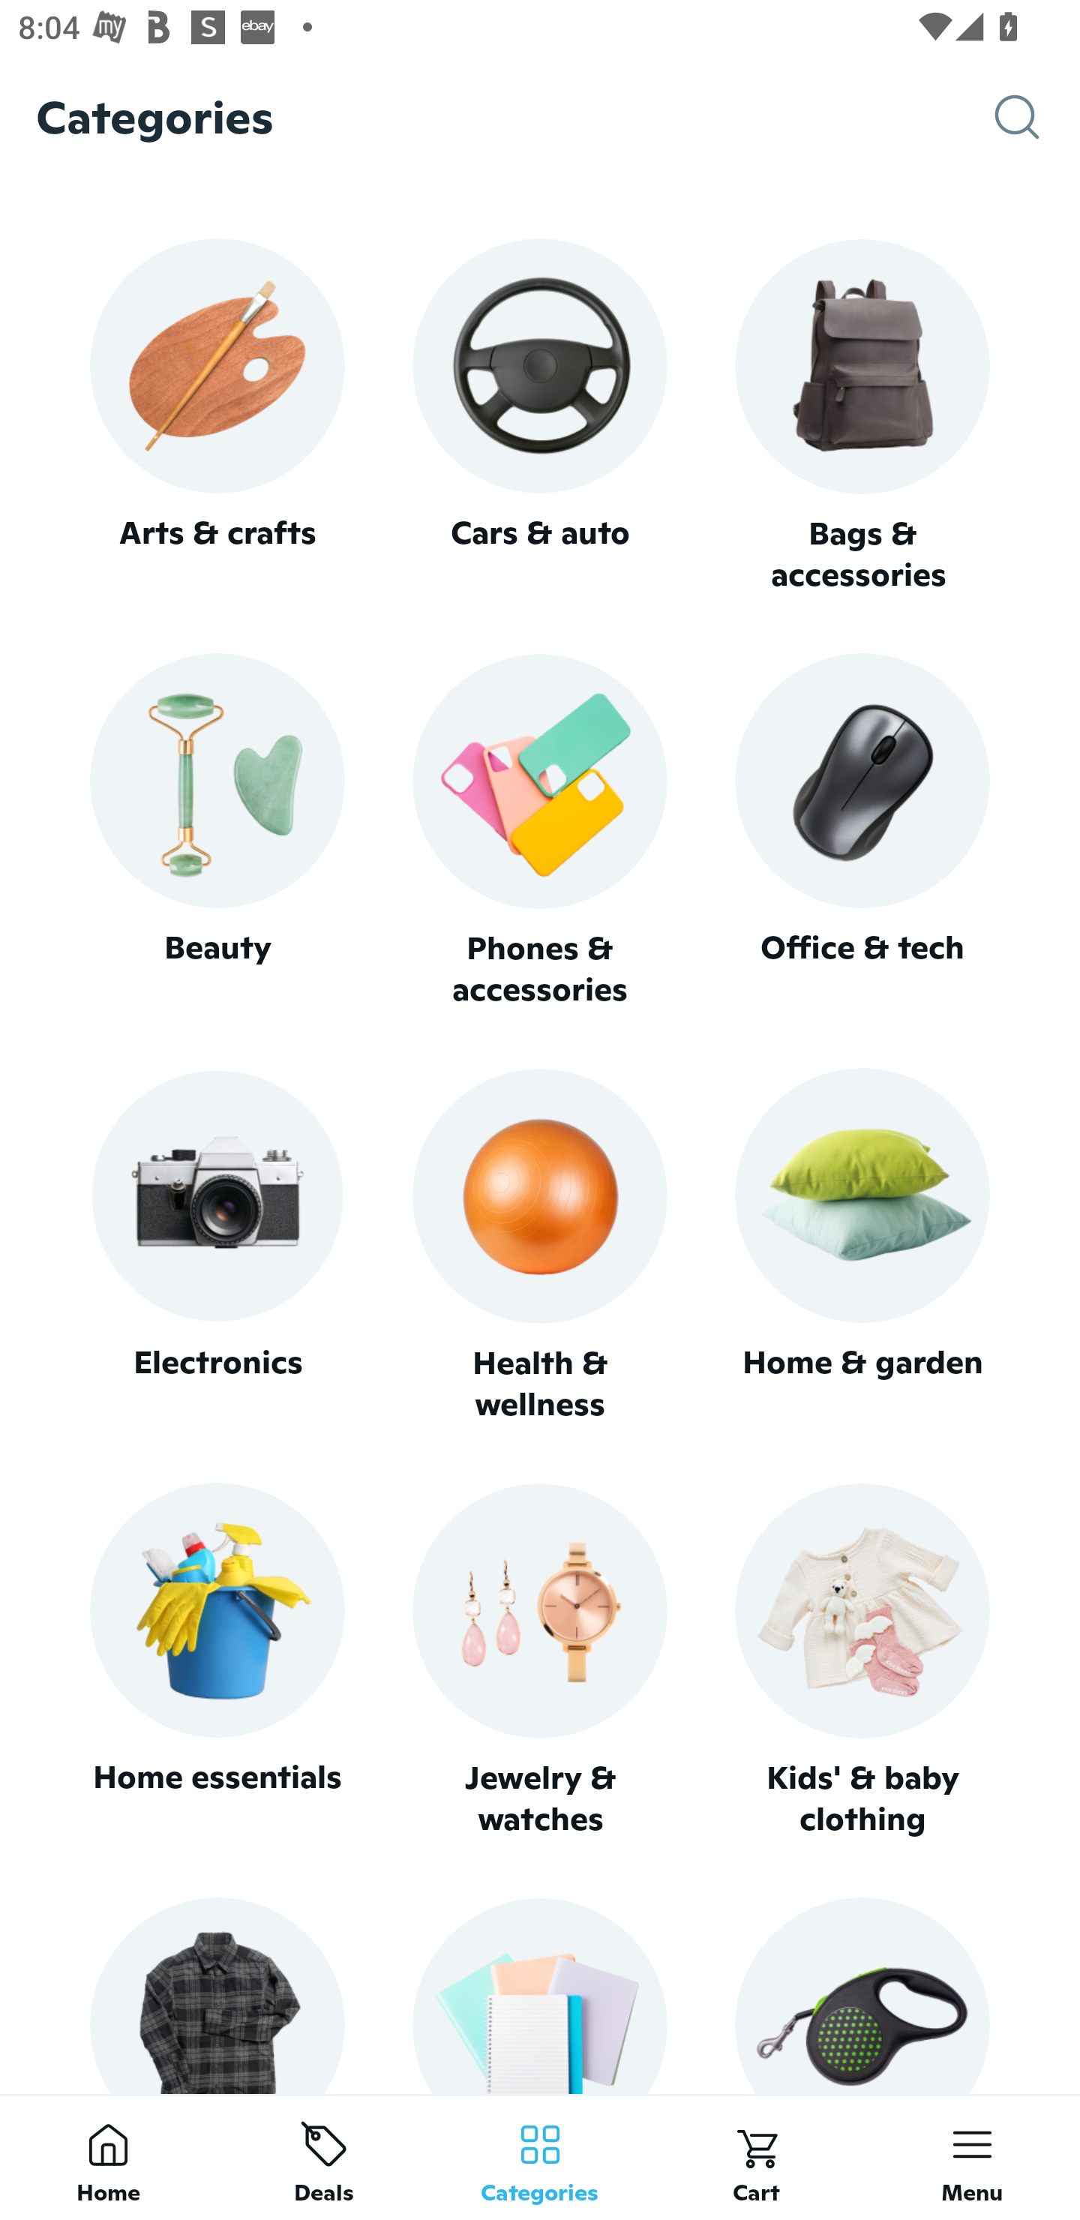 Image resolution: width=1080 pixels, height=2220 pixels. Describe the element at coordinates (217, 415) in the screenshot. I see `Arts & crafts` at that location.